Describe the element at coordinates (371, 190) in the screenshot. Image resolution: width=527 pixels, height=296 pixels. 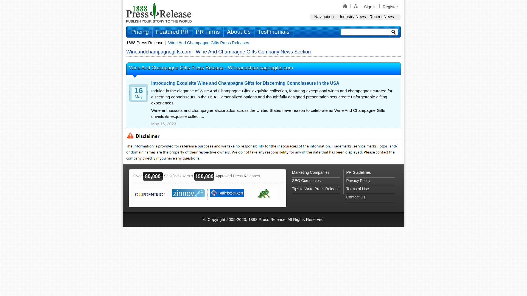
I see `Terms of Use` at that location.